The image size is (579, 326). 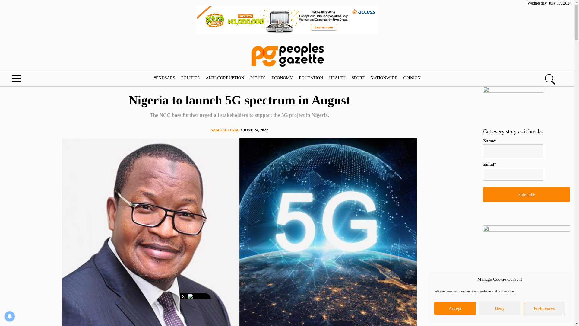 I want to click on SPORT, so click(x=358, y=78).